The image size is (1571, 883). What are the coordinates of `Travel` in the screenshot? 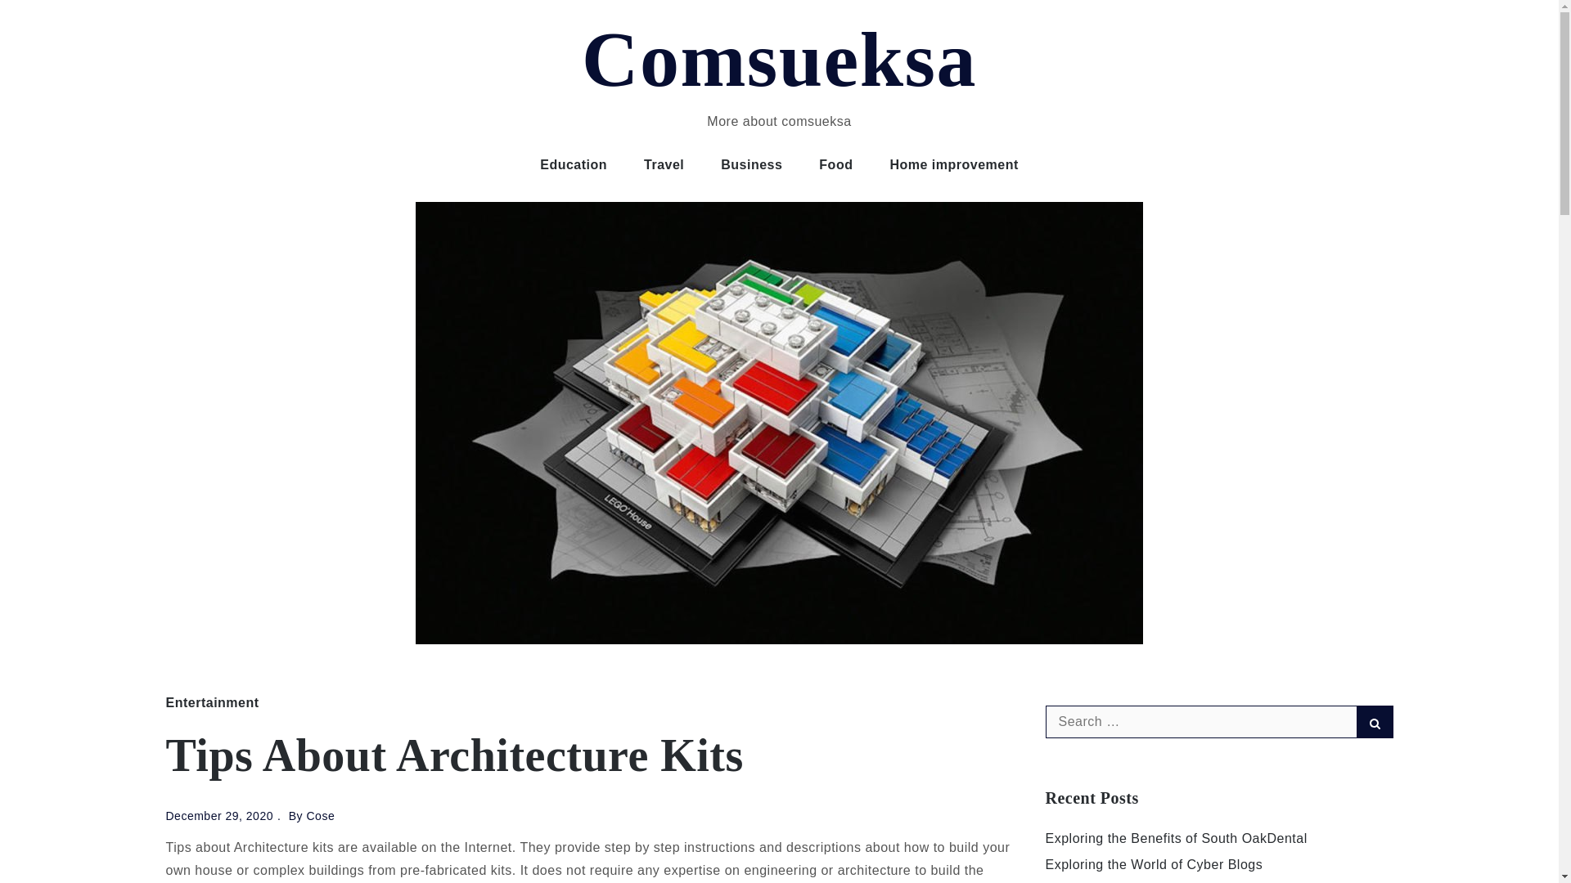 It's located at (664, 165).